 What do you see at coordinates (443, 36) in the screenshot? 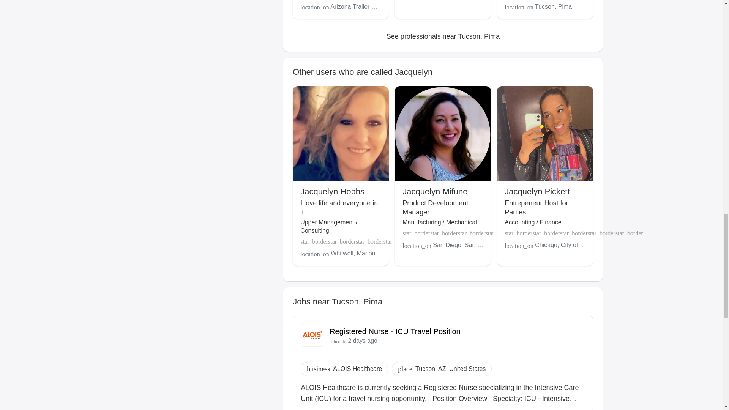
I see `See professionals near Tucson, Pima` at bounding box center [443, 36].